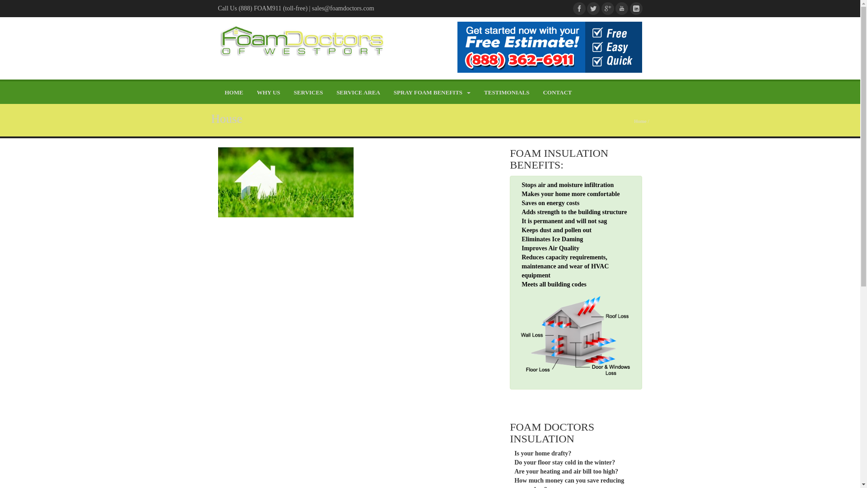  I want to click on Foam Doctors of Westport - Foam Gnomes , so click(302, 41).